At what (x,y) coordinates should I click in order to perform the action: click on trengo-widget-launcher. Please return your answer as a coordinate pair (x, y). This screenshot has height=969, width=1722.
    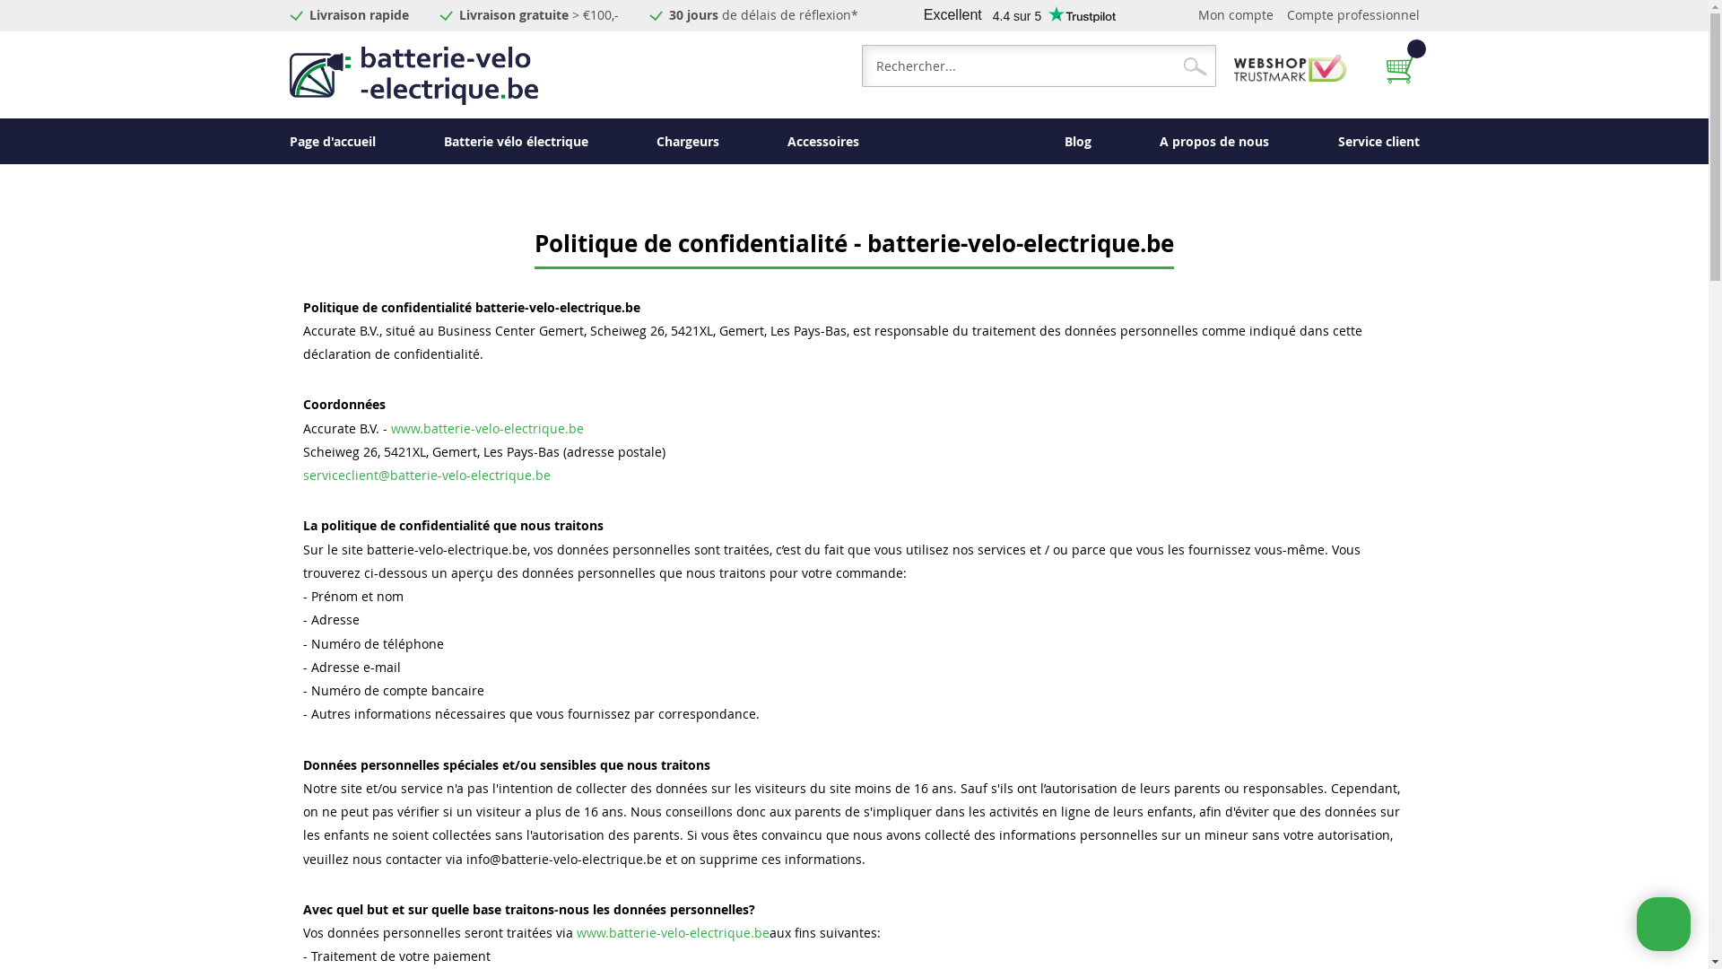
    Looking at the image, I should click on (1664, 924).